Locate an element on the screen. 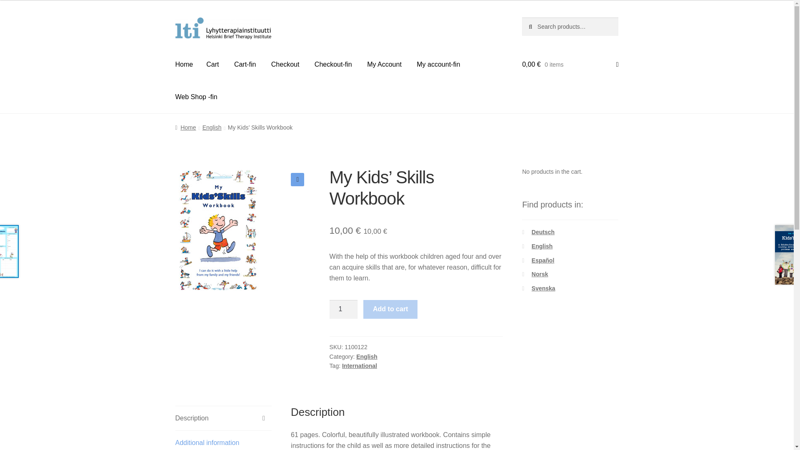 This screenshot has width=800, height=450. View your shopping cart is located at coordinates (570, 64).